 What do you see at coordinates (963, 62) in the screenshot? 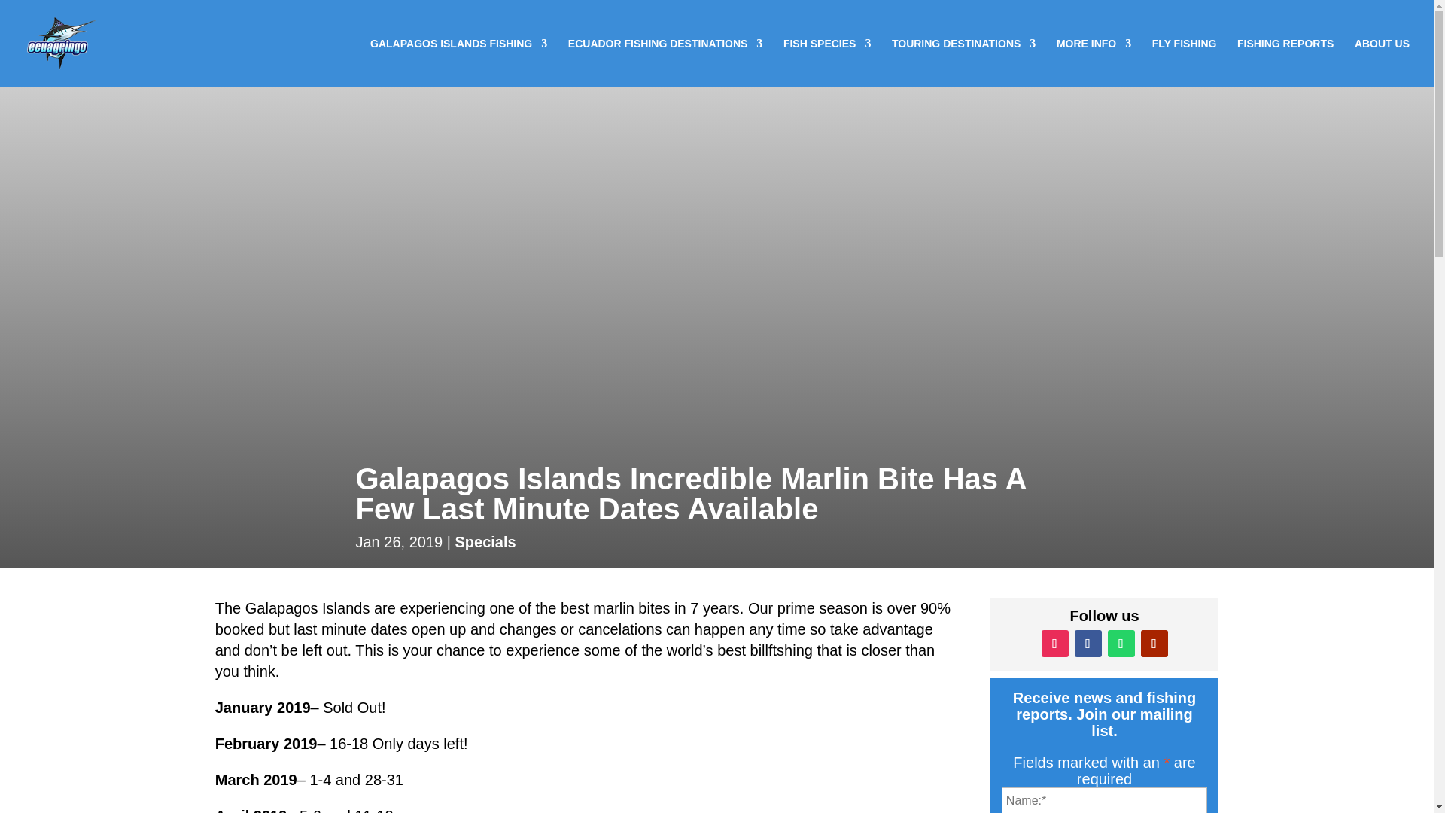
I see `TOURING DESTINATIONS` at bounding box center [963, 62].